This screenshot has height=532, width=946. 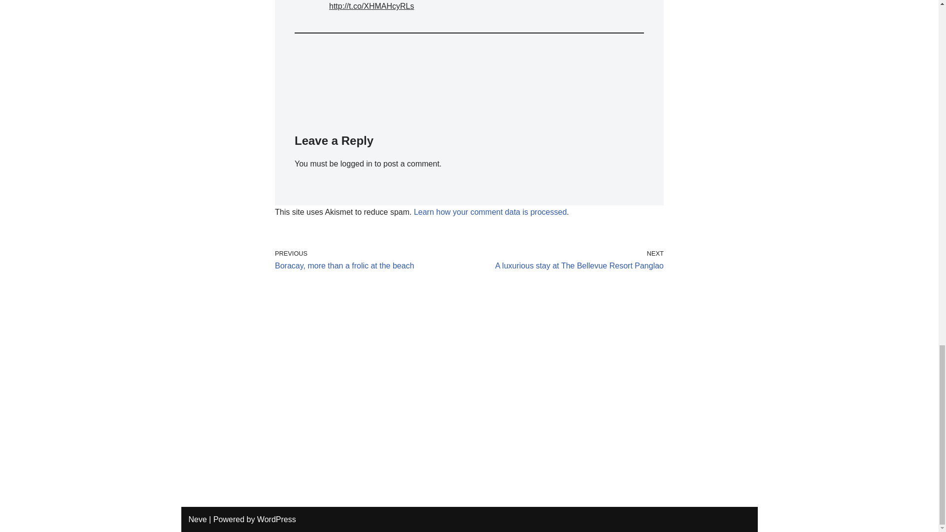 What do you see at coordinates (197, 519) in the screenshot?
I see `WordPress` at bounding box center [197, 519].